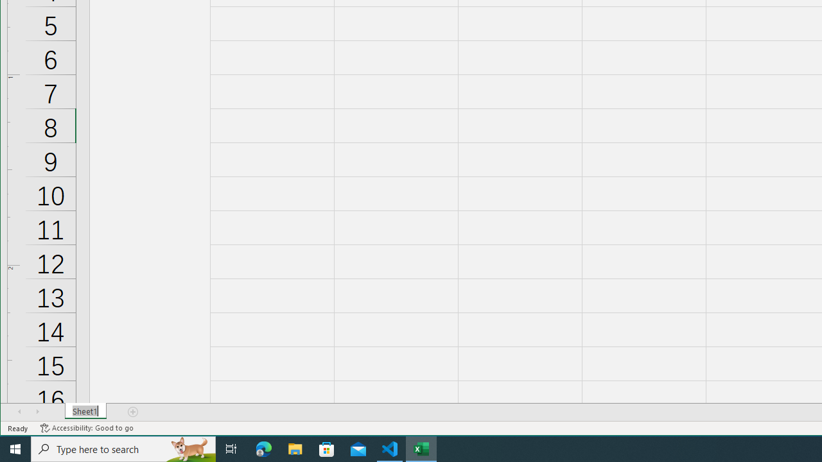  What do you see at coordinates (231, 449) in the screenshot?
I see `Task View` at bounding box center [231, 449].